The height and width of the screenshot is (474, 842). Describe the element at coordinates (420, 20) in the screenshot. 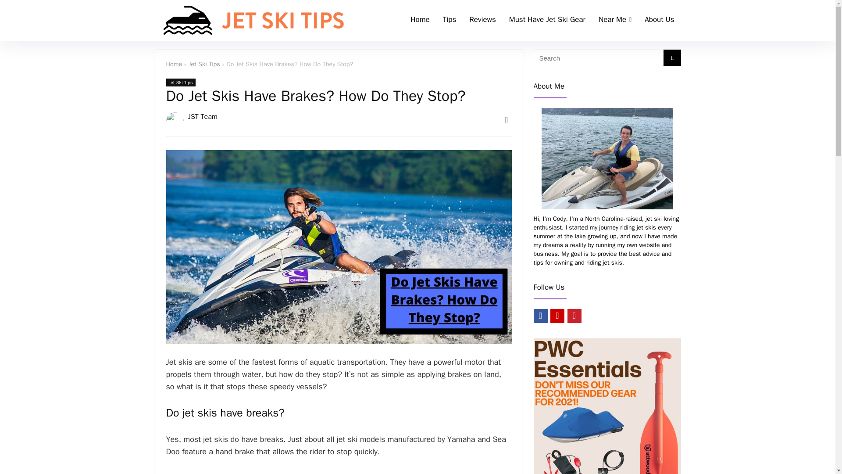

I see `Home` at that location.